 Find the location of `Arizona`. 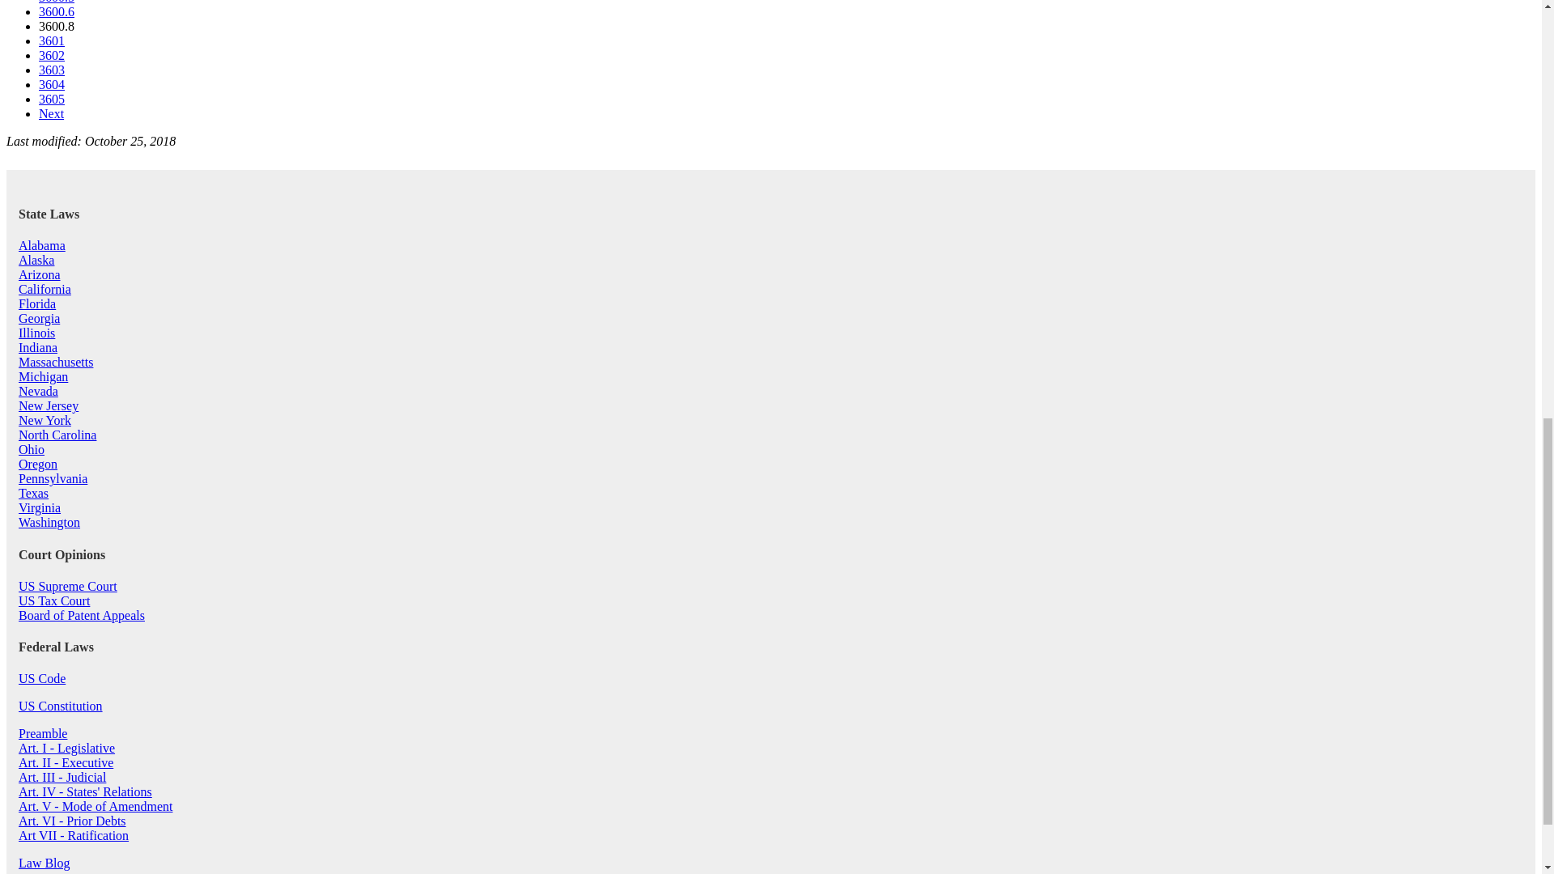

Arizona is located at coordinates (39, 274).